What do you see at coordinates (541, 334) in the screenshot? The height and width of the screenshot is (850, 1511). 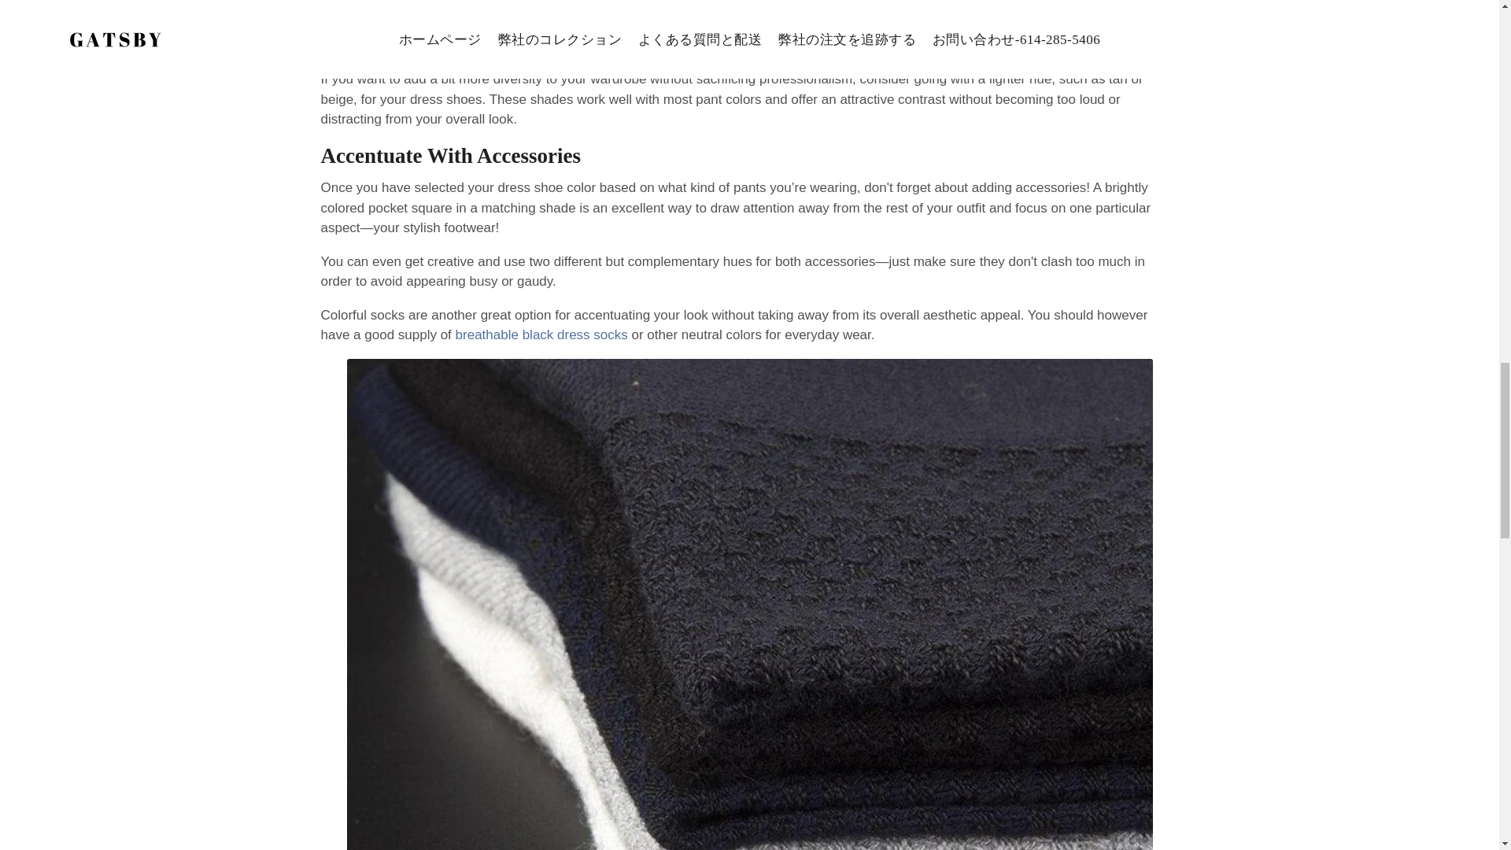 I see `breathable black dress socks` at bounding box center [541, 334].